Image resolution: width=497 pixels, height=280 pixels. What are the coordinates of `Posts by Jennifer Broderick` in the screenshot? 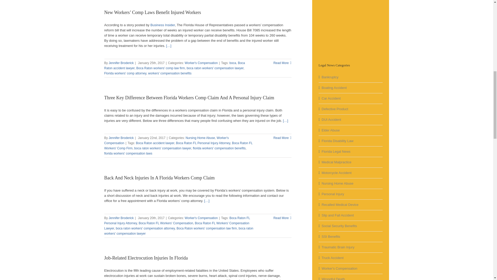 It's located at (121, 63).